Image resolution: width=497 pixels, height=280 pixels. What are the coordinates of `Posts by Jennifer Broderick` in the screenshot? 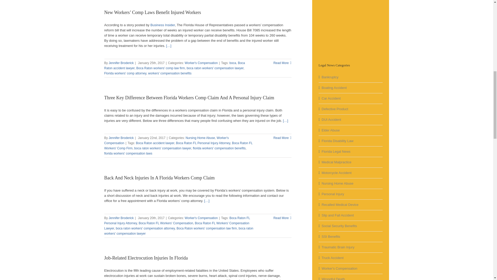 It's located at (121, 63).